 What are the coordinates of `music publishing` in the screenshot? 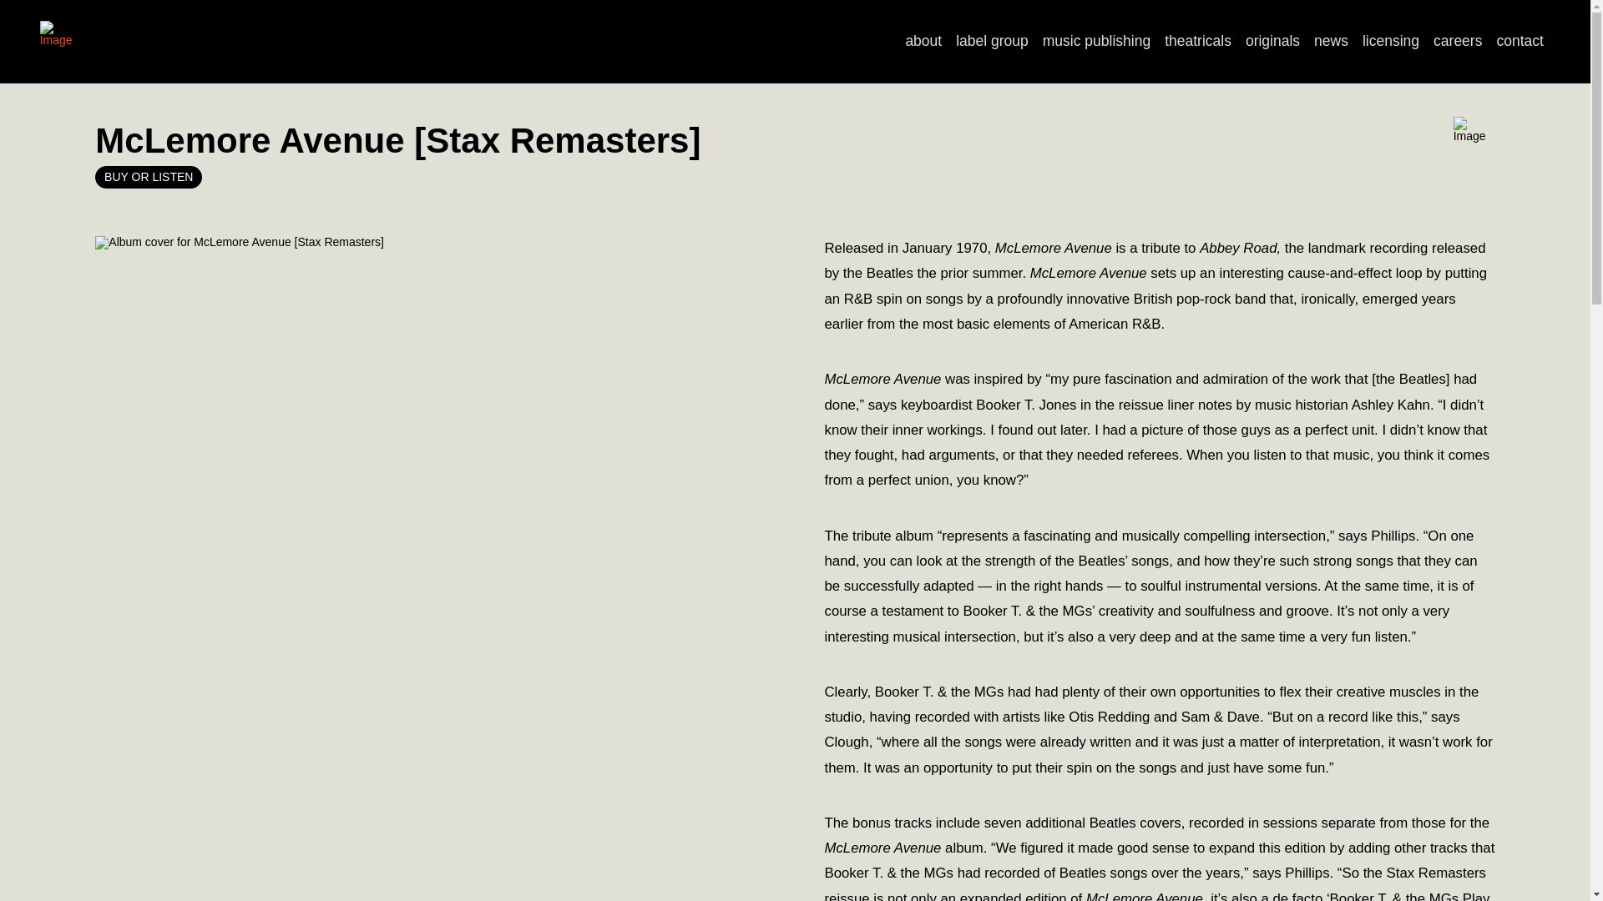 It's located at (1096, 42).